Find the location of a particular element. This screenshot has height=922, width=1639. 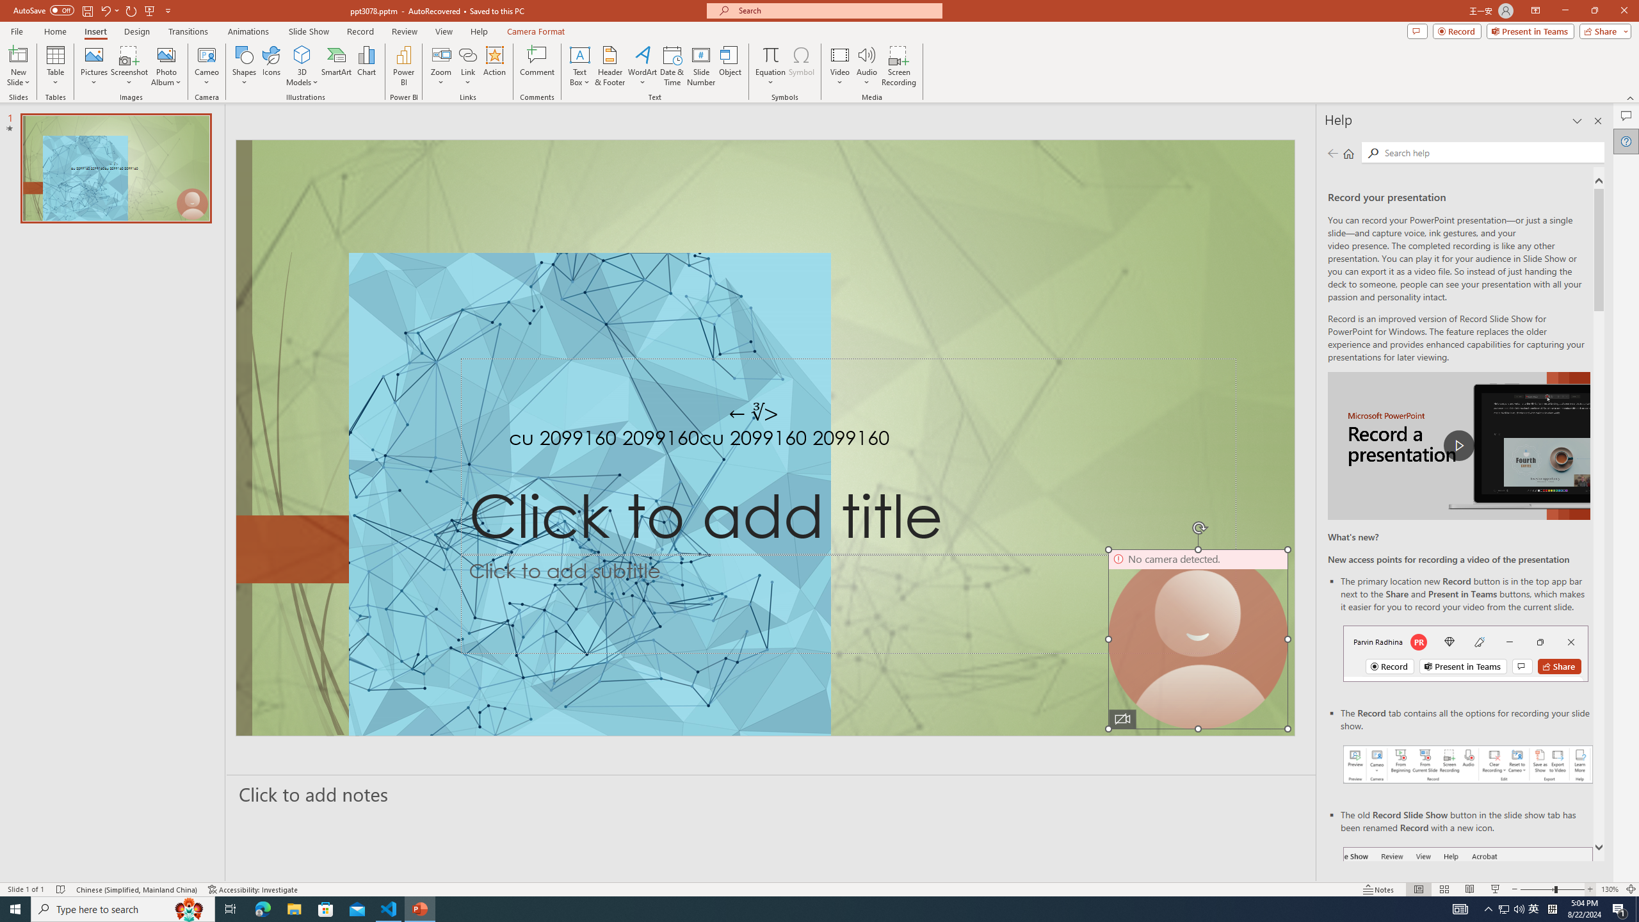

Slide Notes is located at coordinates (771, 794).